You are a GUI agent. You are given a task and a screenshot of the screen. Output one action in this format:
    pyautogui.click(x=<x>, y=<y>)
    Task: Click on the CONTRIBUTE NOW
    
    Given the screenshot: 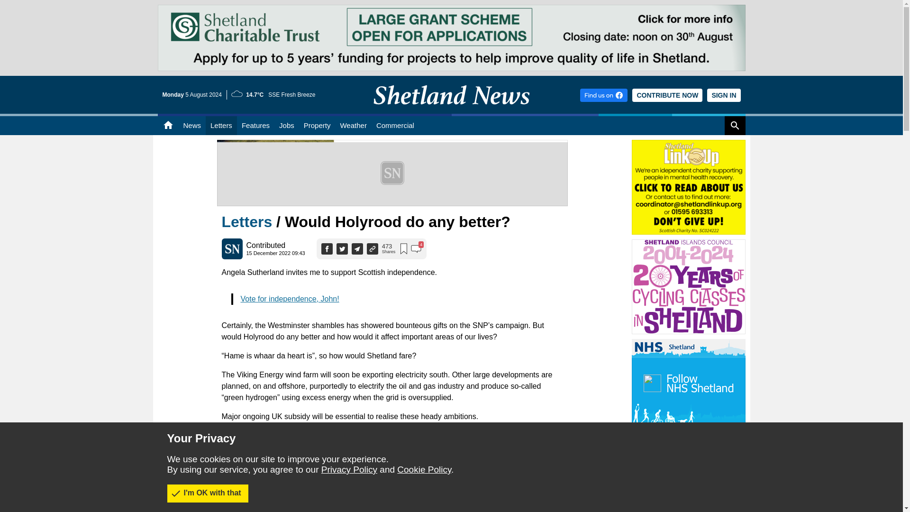 What is the action you would take?
    pyautogui.click(x=667, y=95)
    